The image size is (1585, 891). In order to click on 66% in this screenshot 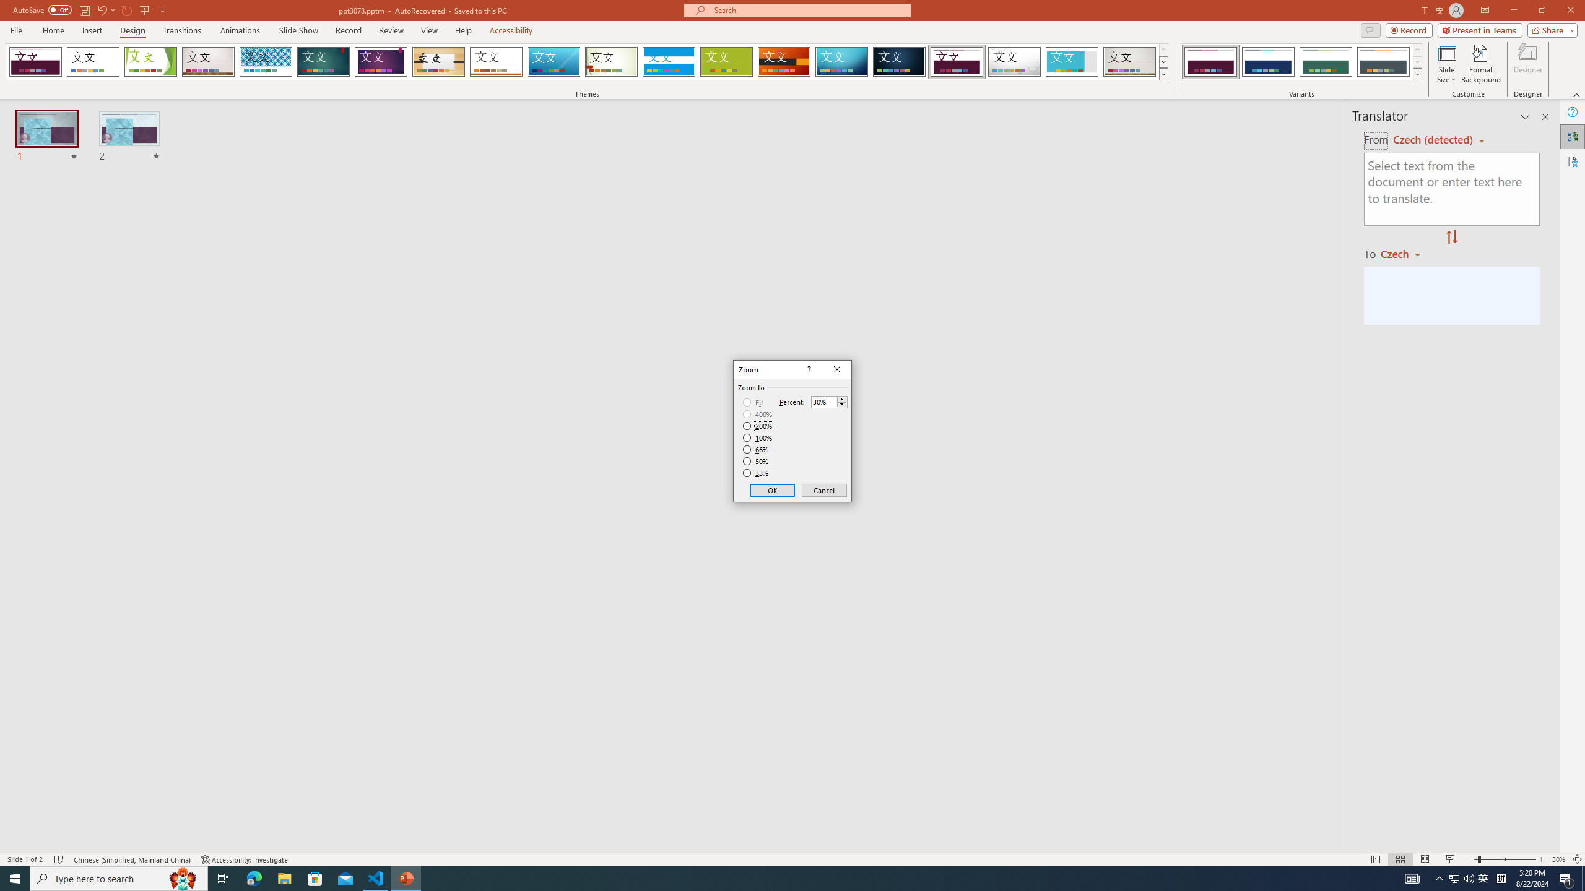, I will do `click(757, 449)`.